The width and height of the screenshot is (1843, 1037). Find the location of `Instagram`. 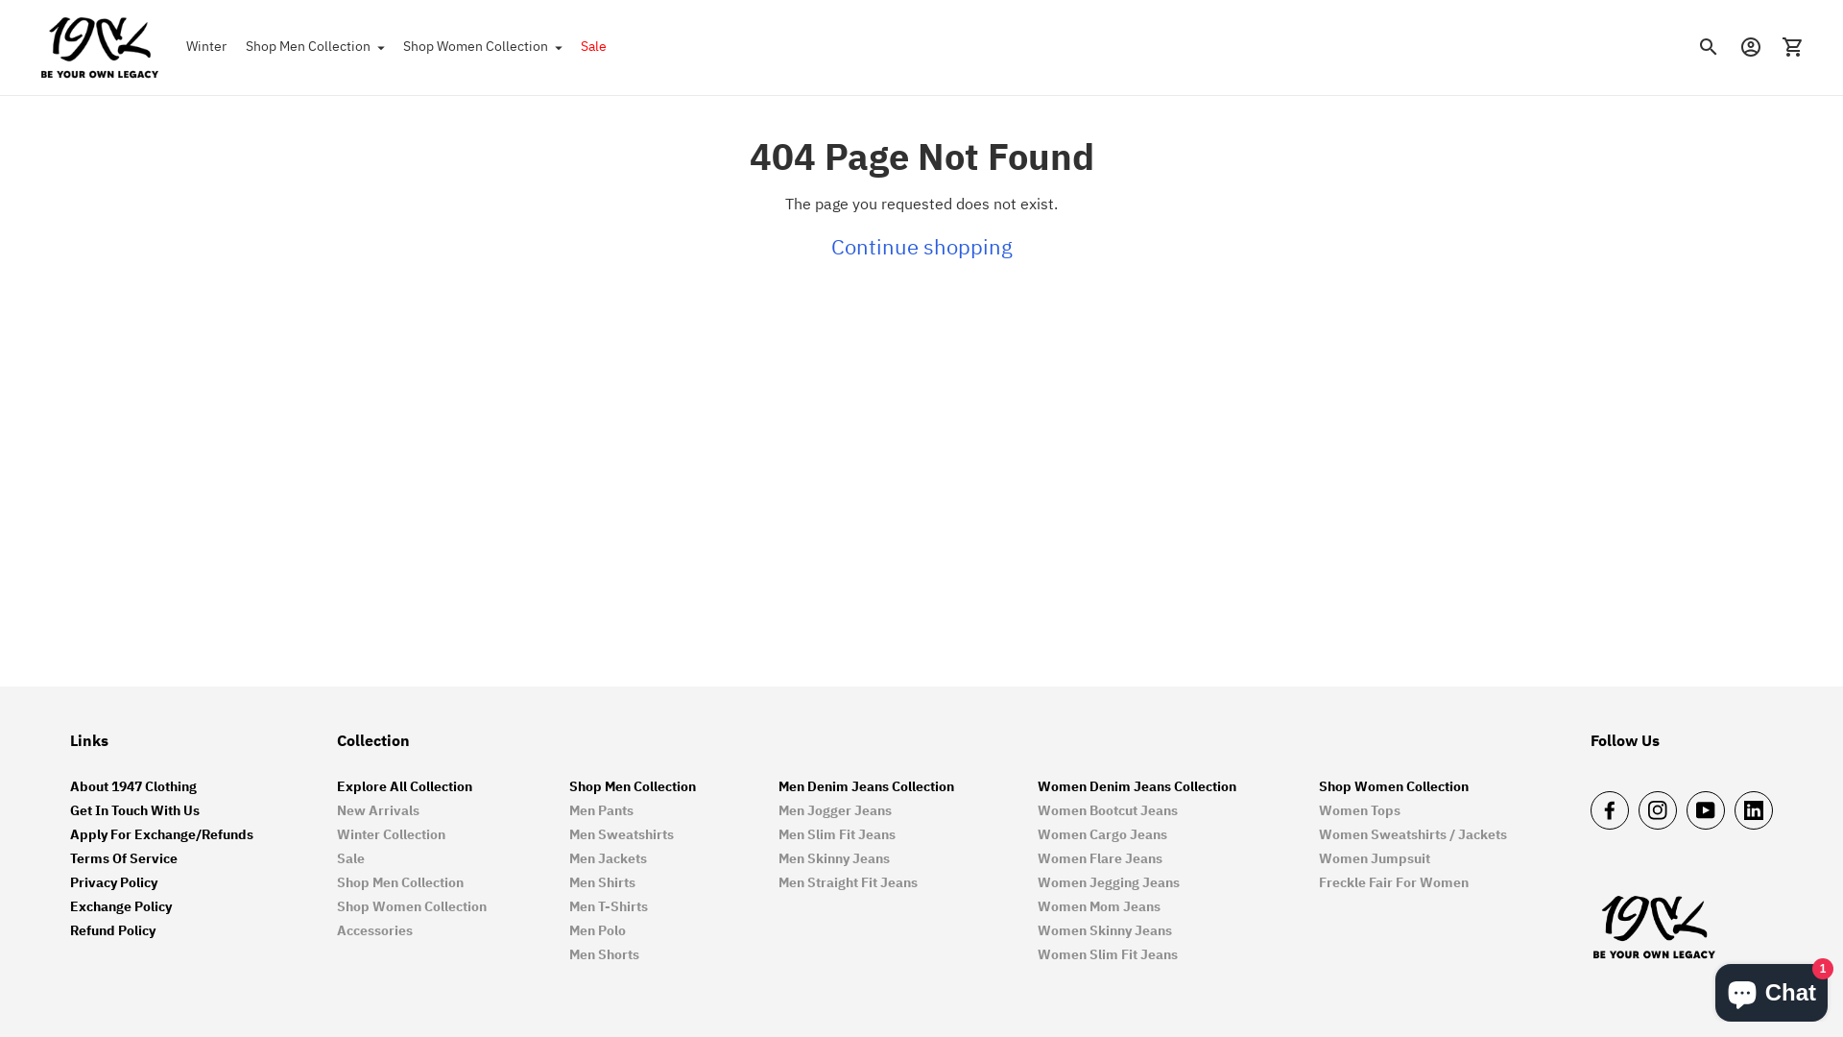

Instagram is located at coordinates (1658, 810).